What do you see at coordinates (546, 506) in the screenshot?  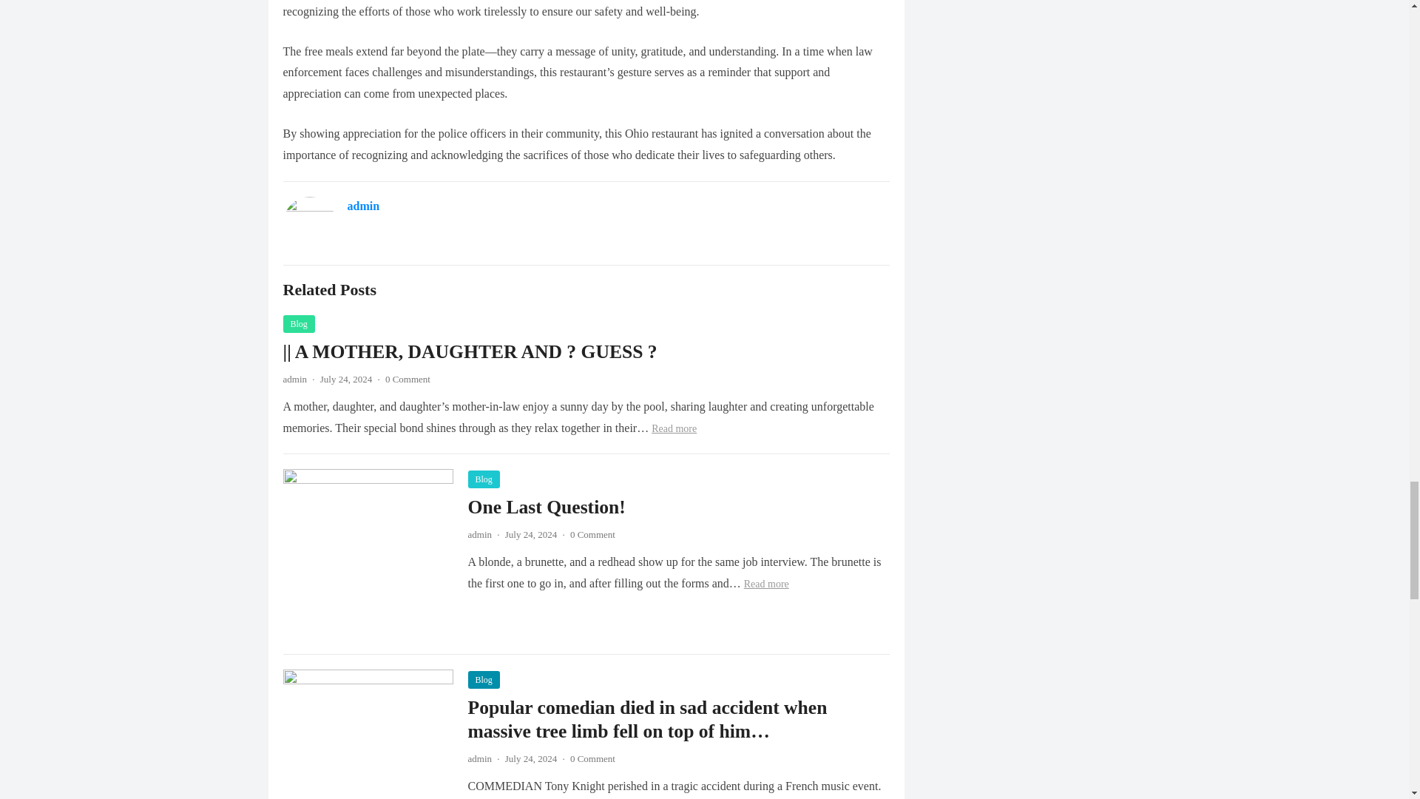 I see `One Last Question!` at bounding box center [546, 506].